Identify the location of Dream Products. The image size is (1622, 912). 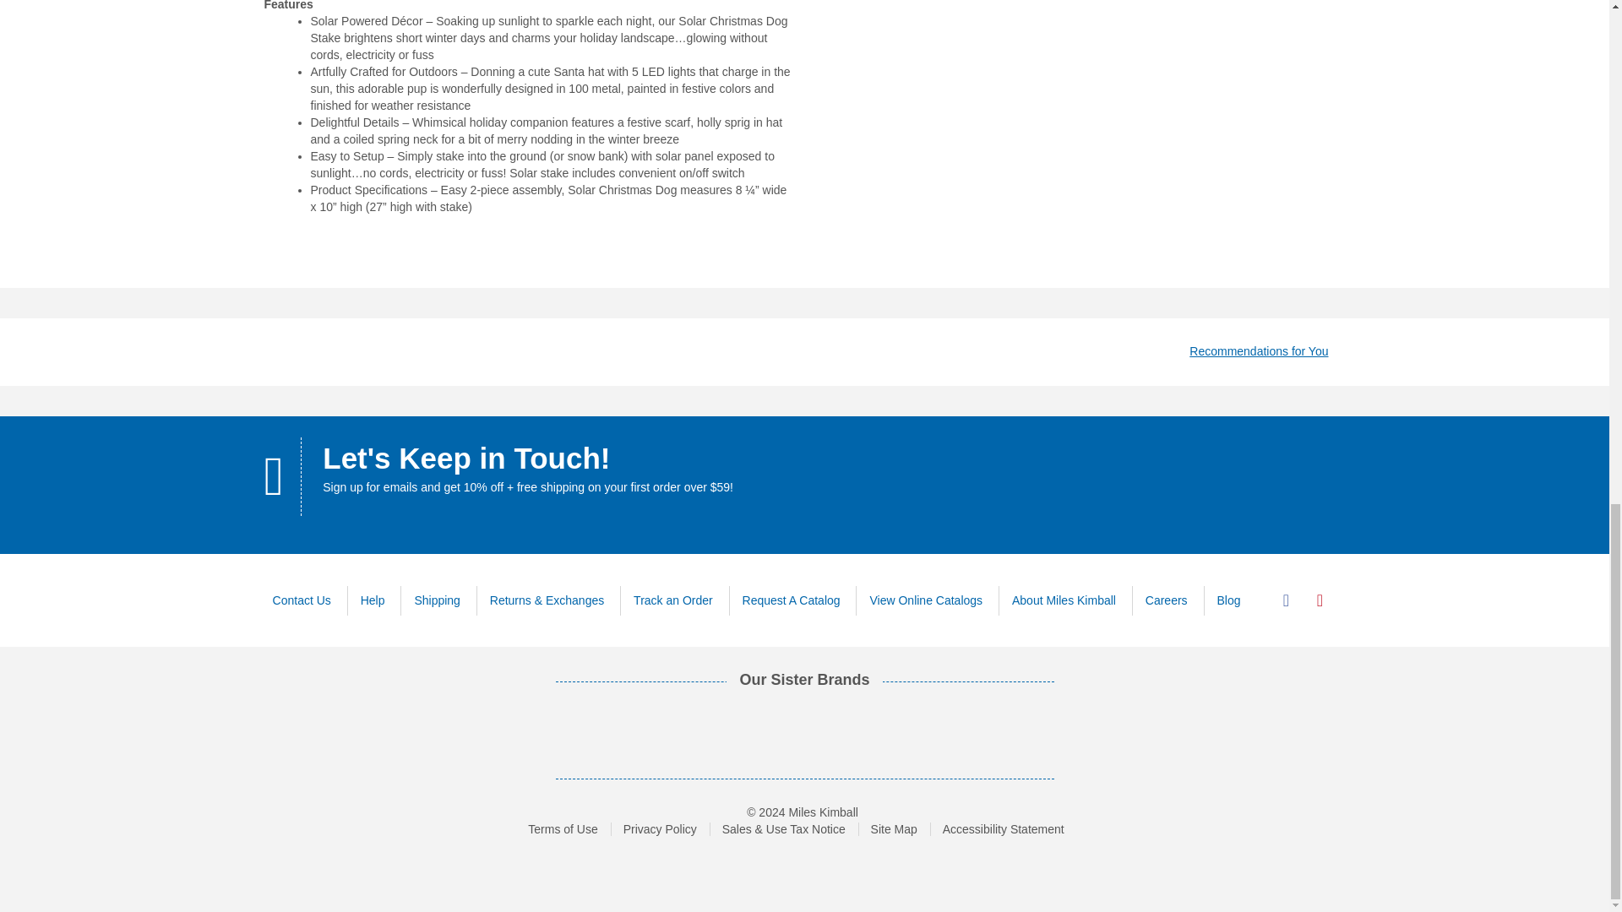
(463, 731).